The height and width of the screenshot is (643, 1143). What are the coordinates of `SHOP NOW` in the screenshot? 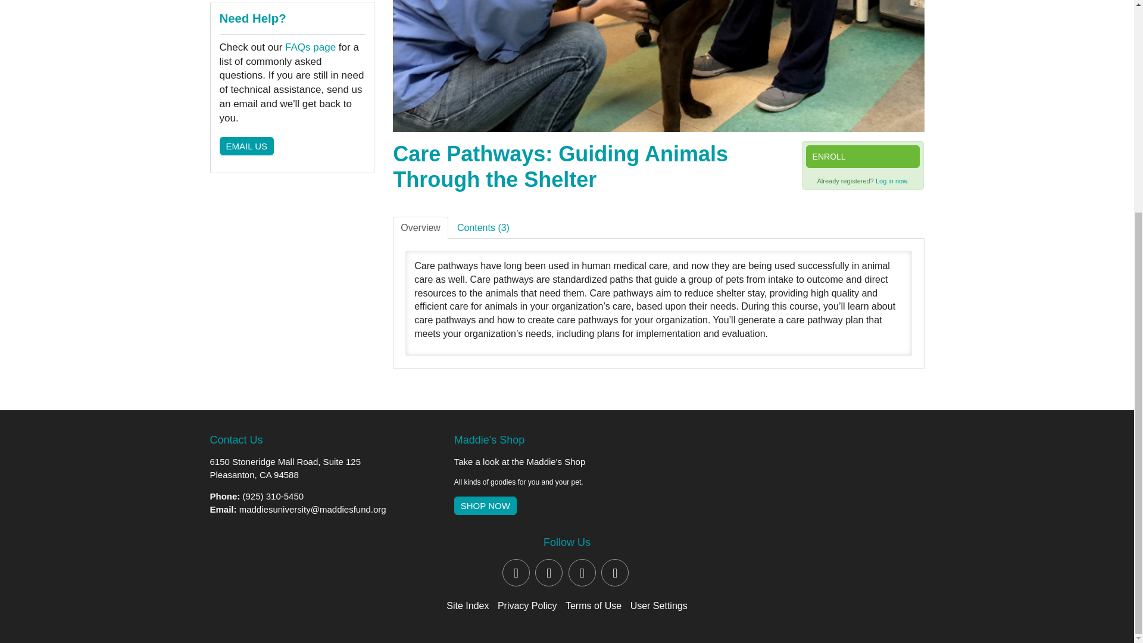 It's located at (485, 506).